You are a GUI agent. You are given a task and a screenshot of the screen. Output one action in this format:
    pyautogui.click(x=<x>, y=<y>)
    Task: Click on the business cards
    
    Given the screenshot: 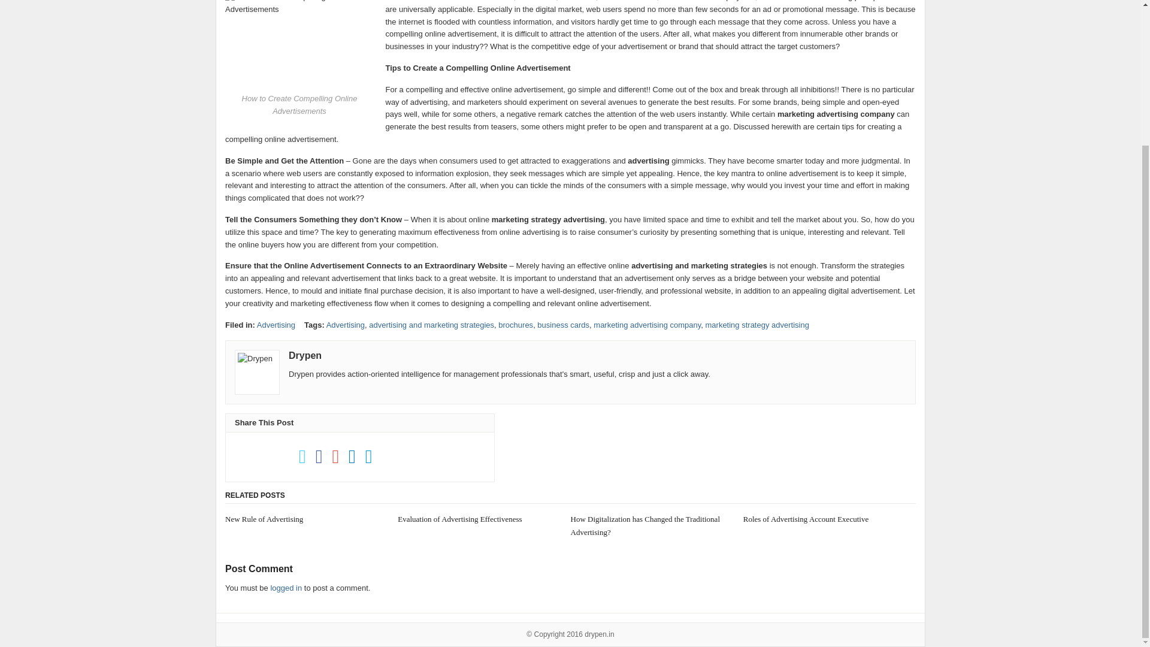 What is the action you would take?
    pyautogui.click(x=563, y=325)
    